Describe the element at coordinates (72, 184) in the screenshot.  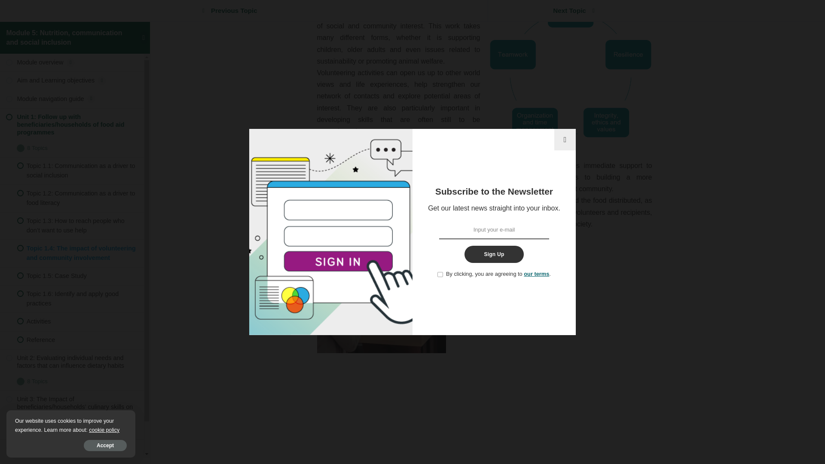
I see `Topic 1.6: Identify and apply good practices` at that location.